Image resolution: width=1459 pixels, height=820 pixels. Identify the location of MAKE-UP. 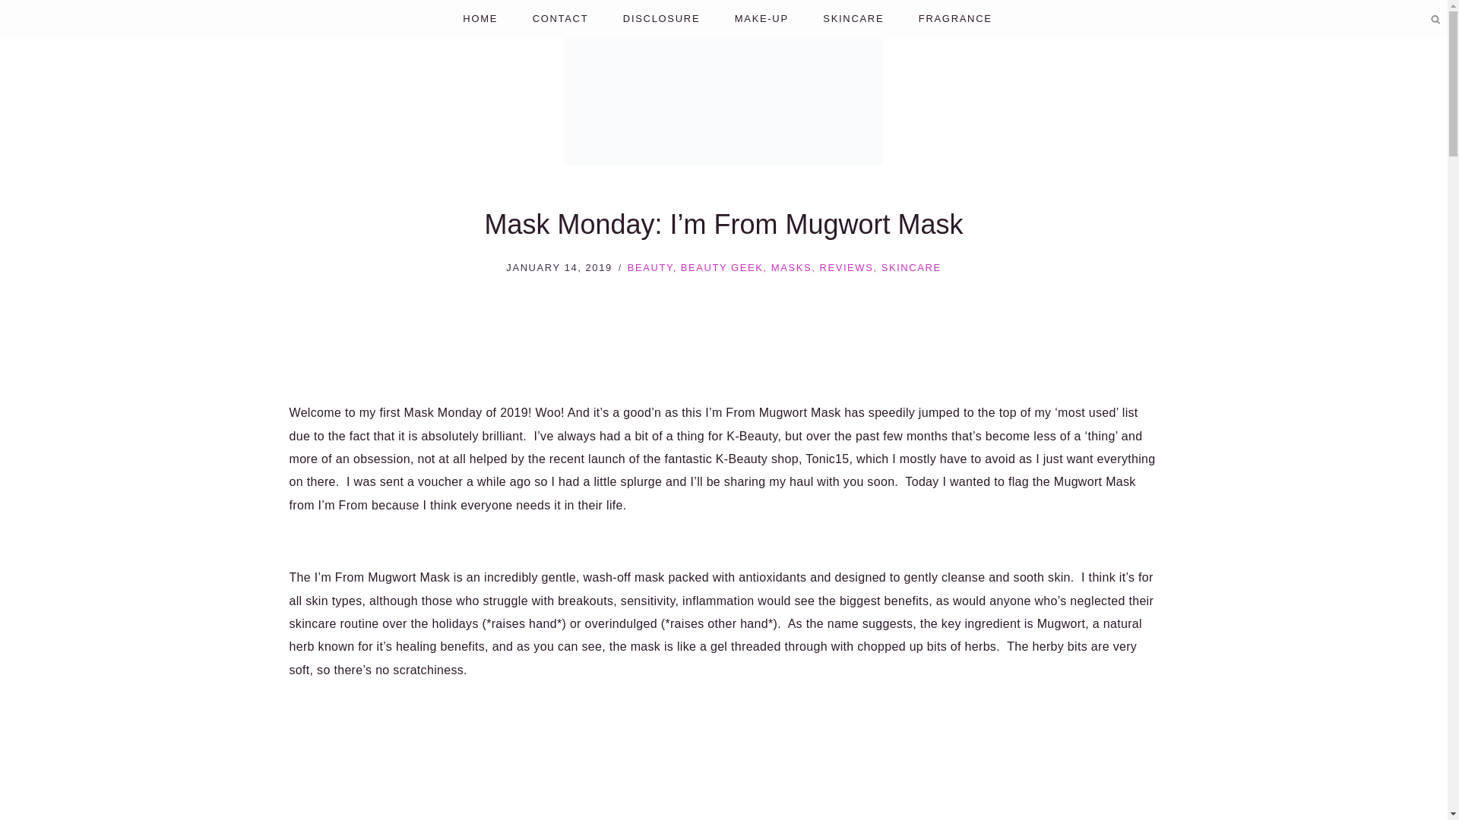
(761, 19).